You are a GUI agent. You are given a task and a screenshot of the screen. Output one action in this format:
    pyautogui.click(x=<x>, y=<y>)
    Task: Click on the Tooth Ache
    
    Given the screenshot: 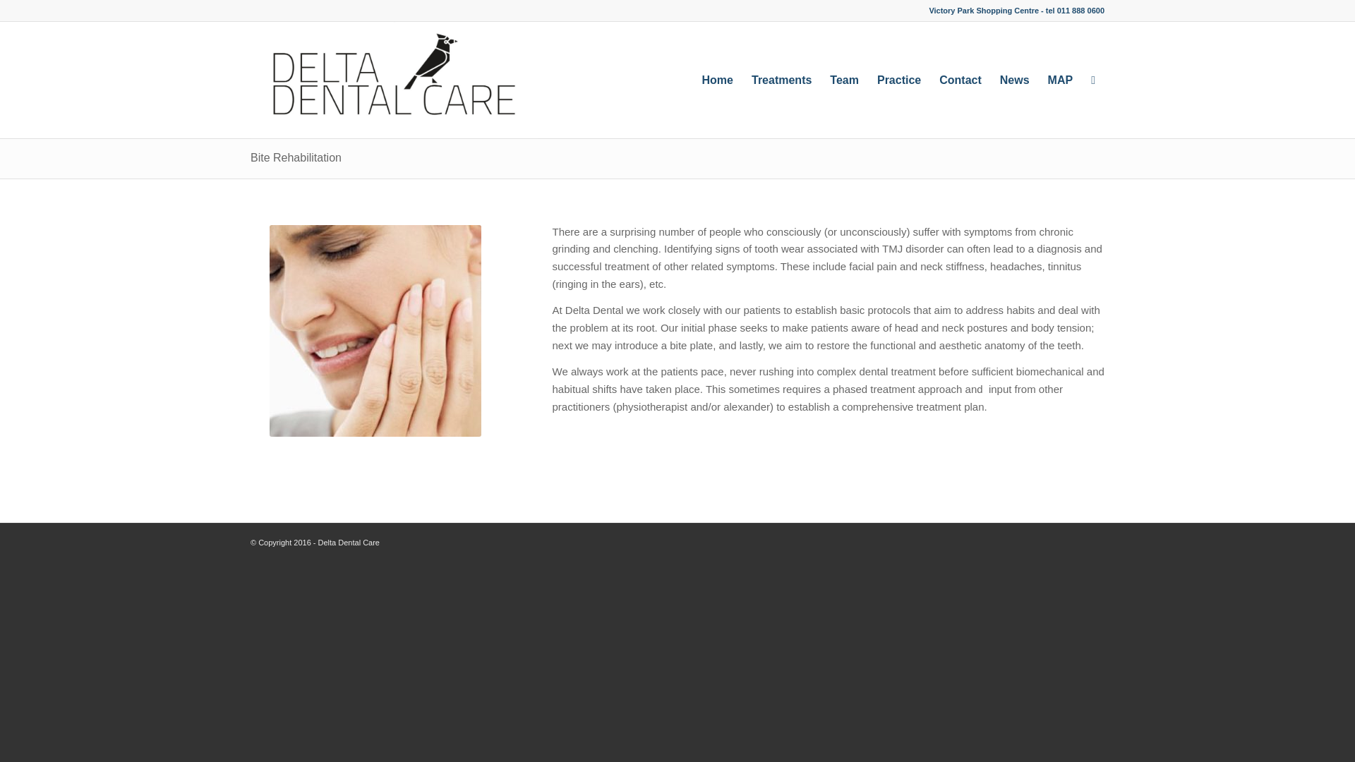 What is the action you would take?
    pyautogui.click(x=375, y=330)
    